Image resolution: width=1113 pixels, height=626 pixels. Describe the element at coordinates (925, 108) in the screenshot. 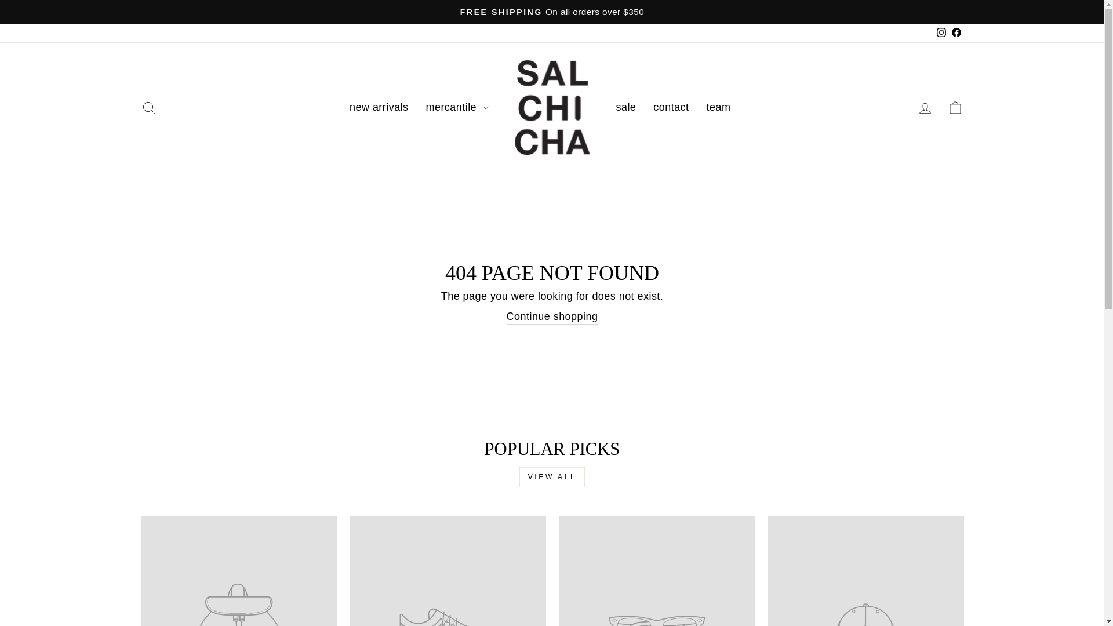

I see `account` at that location.